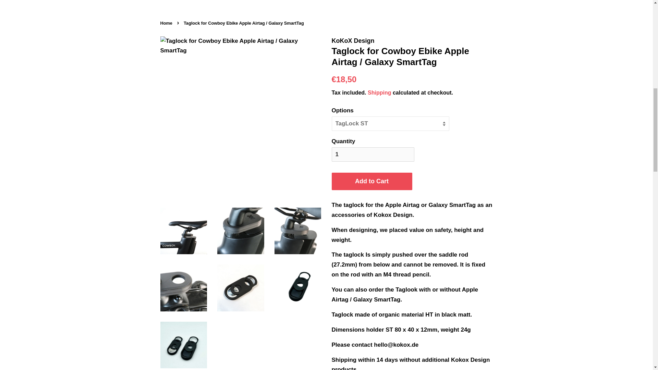  Describe the element at coordinates (373, 154) in the screenshot. I see `1` at that location.